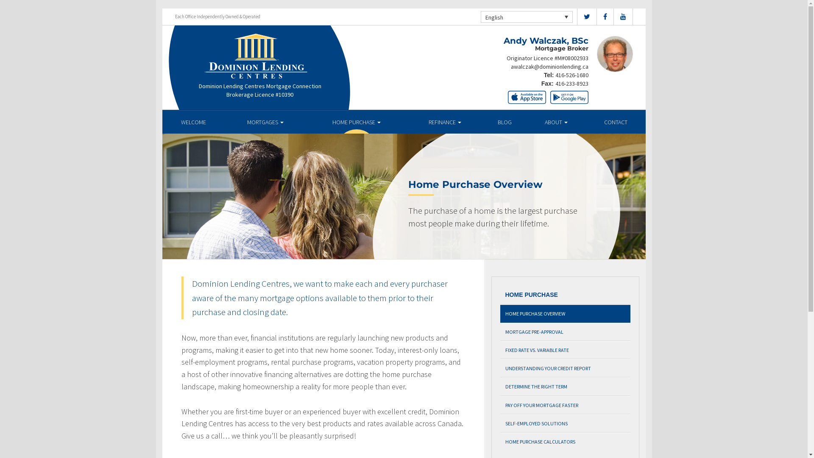 This screenshot has width=814, height=458. I want to click on WELCOME, so click(193, 122).